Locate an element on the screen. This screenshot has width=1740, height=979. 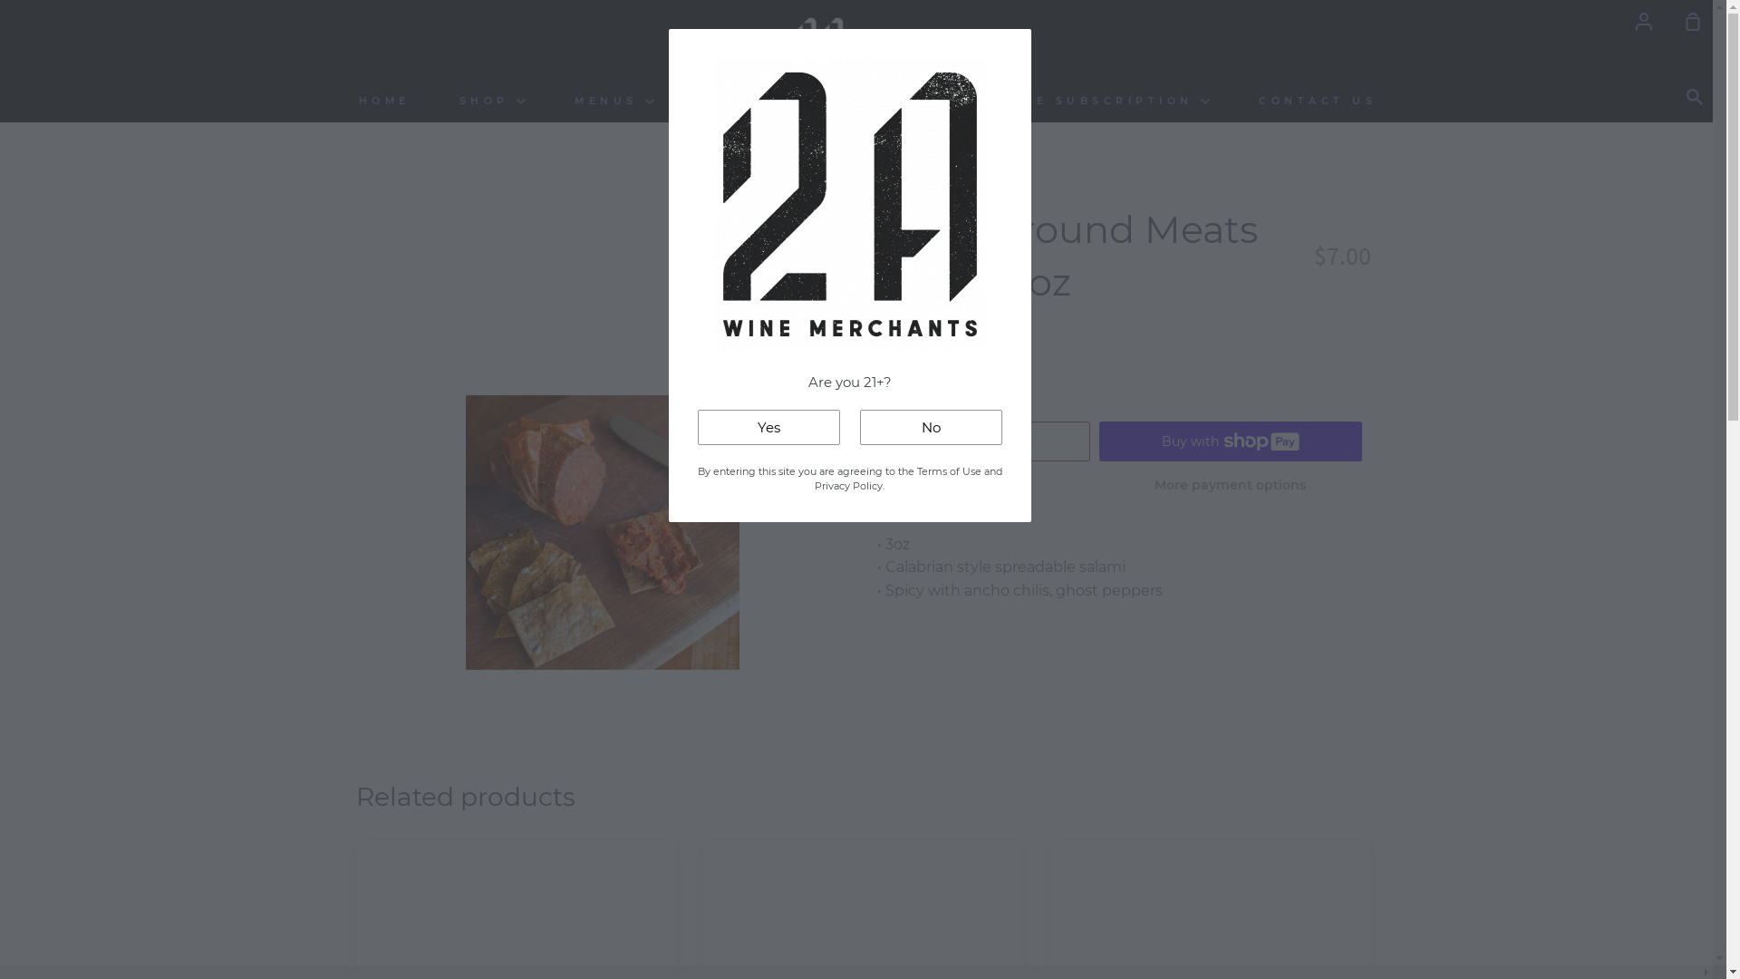
Shopping Cart is located at coordinates (1686, 21).